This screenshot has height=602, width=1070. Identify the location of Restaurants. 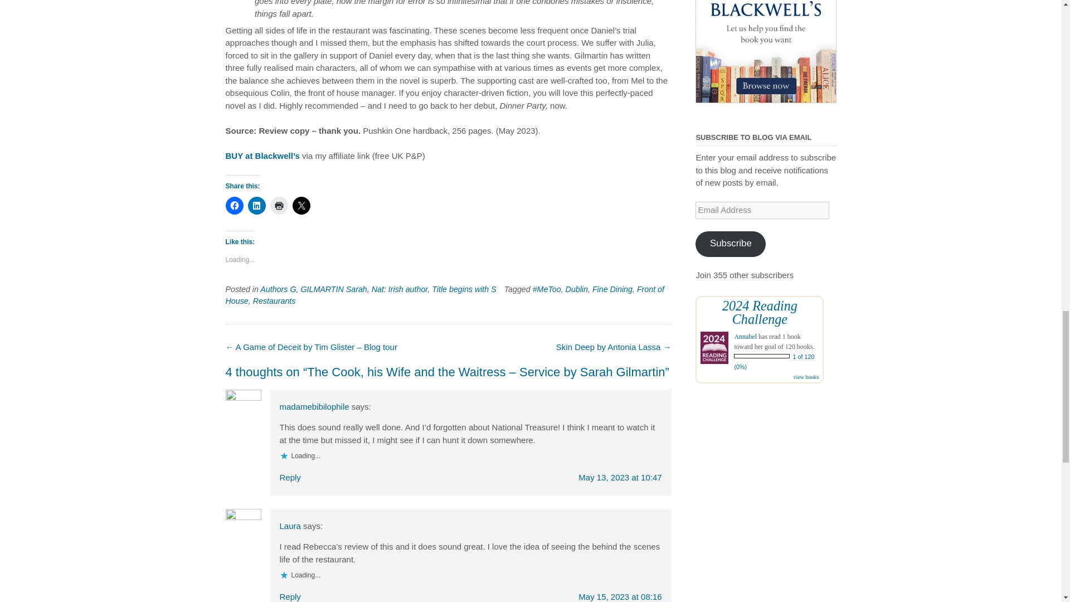
(274, 301).